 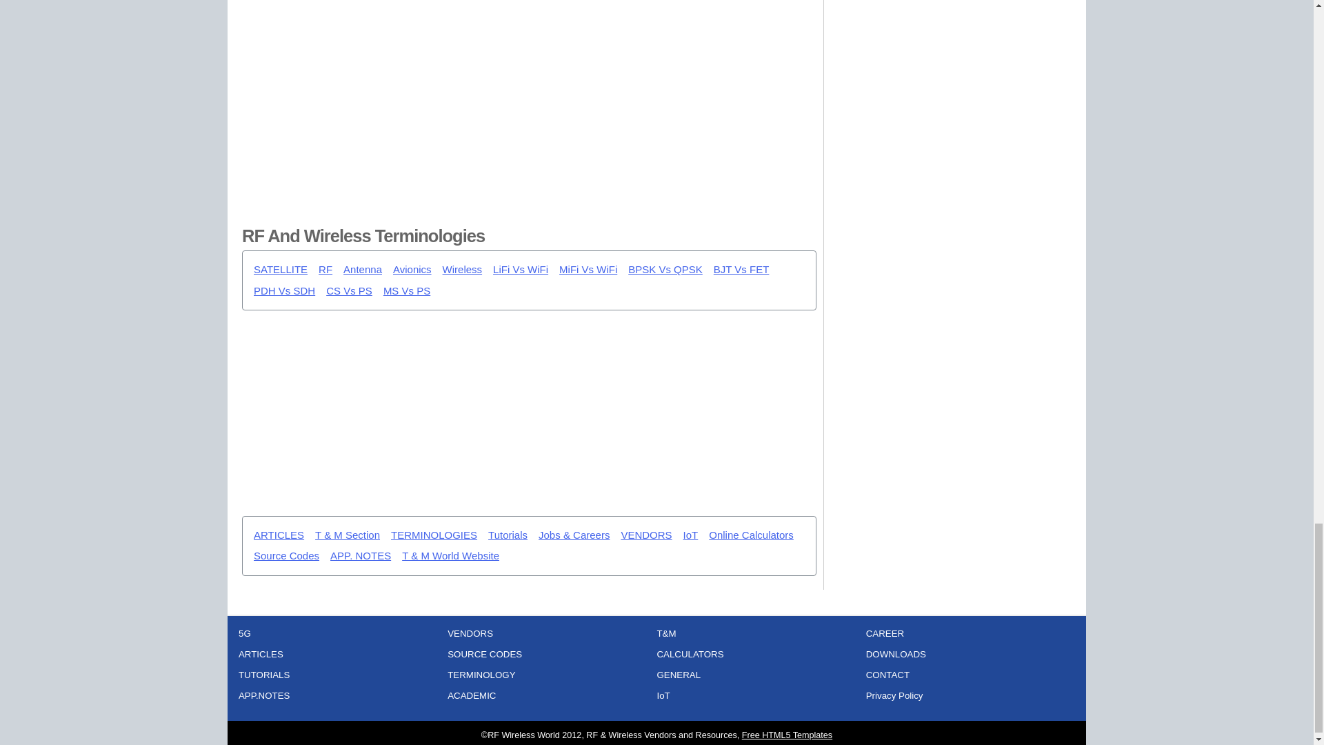 What do you see at coordinates (433, 535) in the screenshot?
I see `TERMINOLOGIES` at bounding box center [433, 535].